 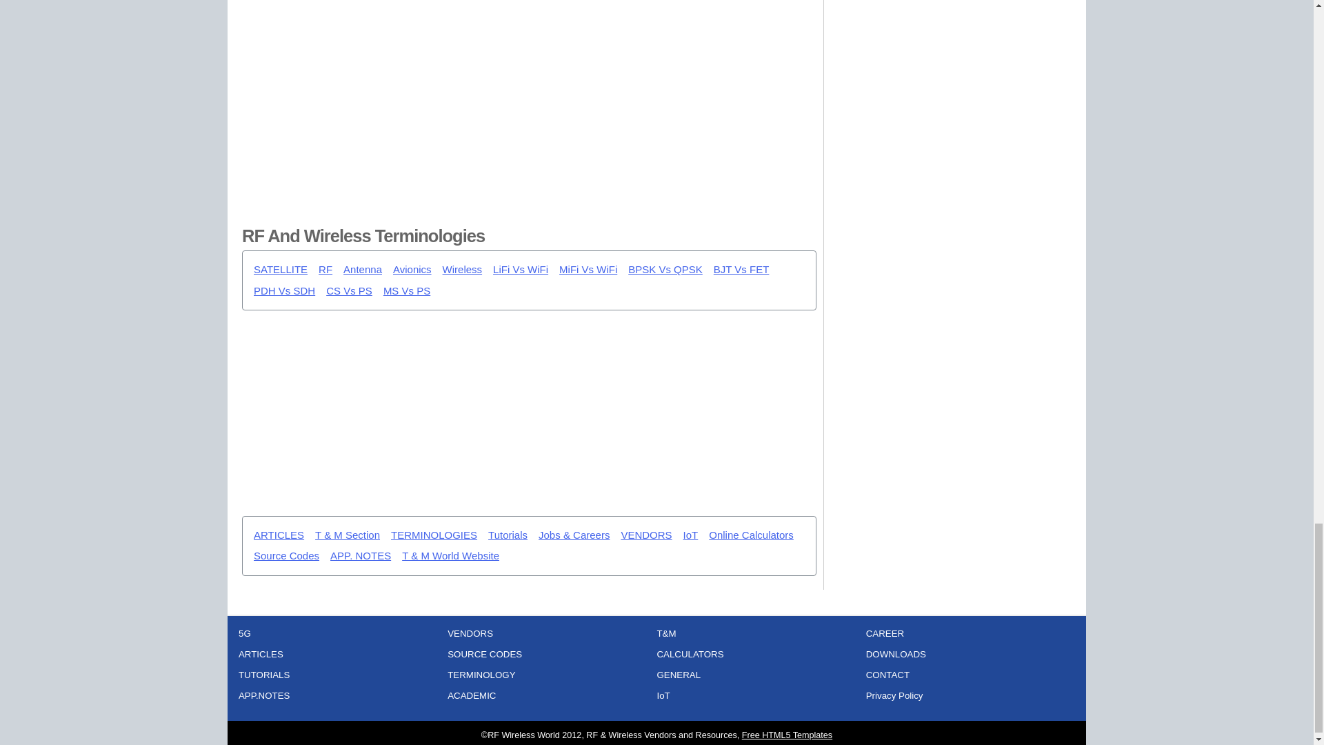 What do you see at coordinates (433, 535) in the screenshot?
I see `TERMINOLOGIES` at bounding box center [433, 535].